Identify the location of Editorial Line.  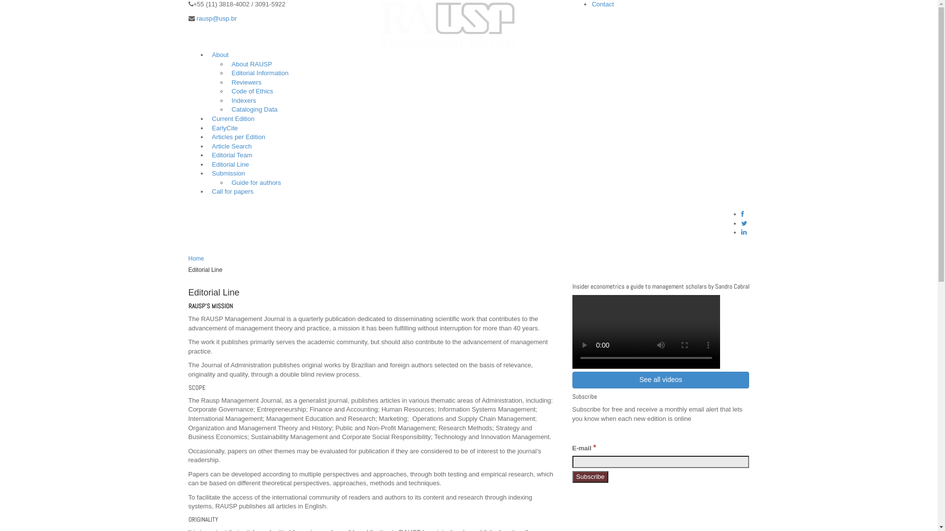
(230, 164).